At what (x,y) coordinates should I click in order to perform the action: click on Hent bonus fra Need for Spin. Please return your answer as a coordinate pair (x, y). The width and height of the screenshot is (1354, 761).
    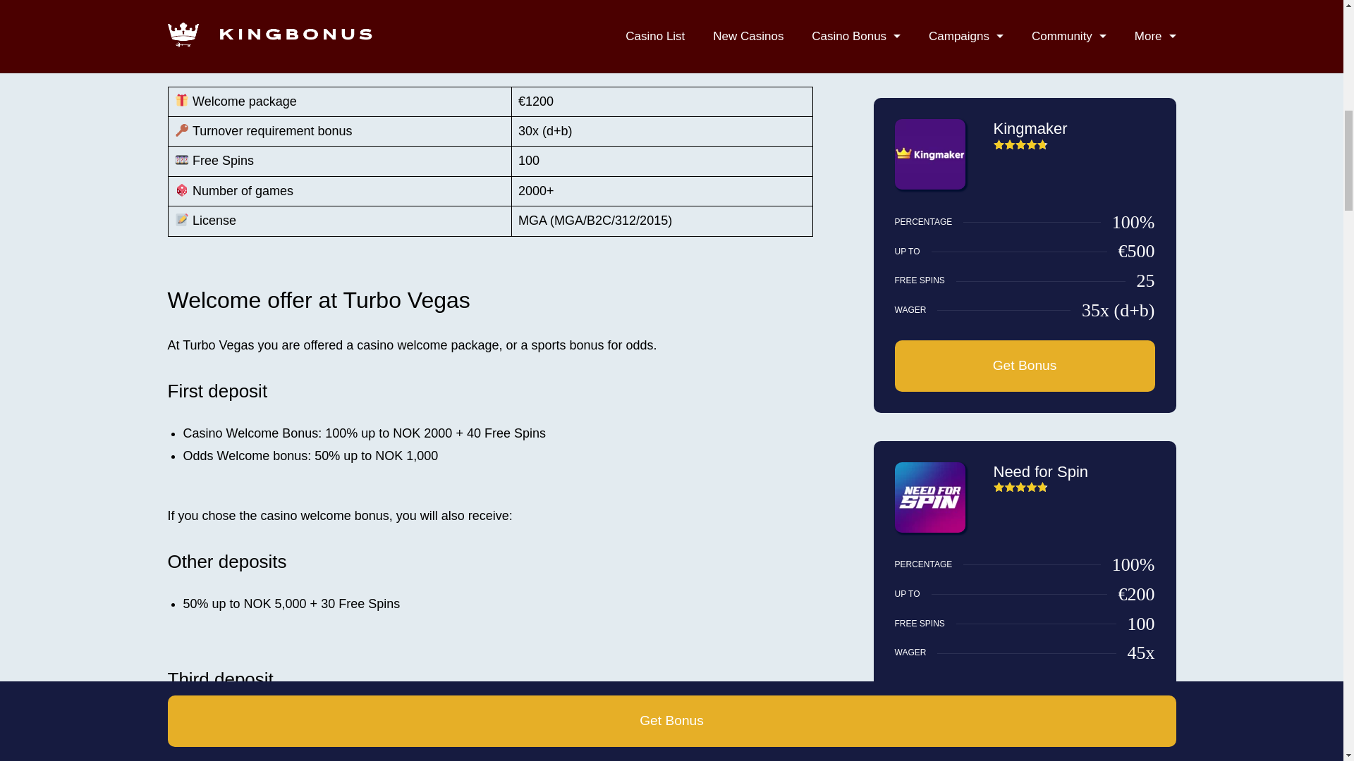
    Looking at the image, I should click on (1024, 708).